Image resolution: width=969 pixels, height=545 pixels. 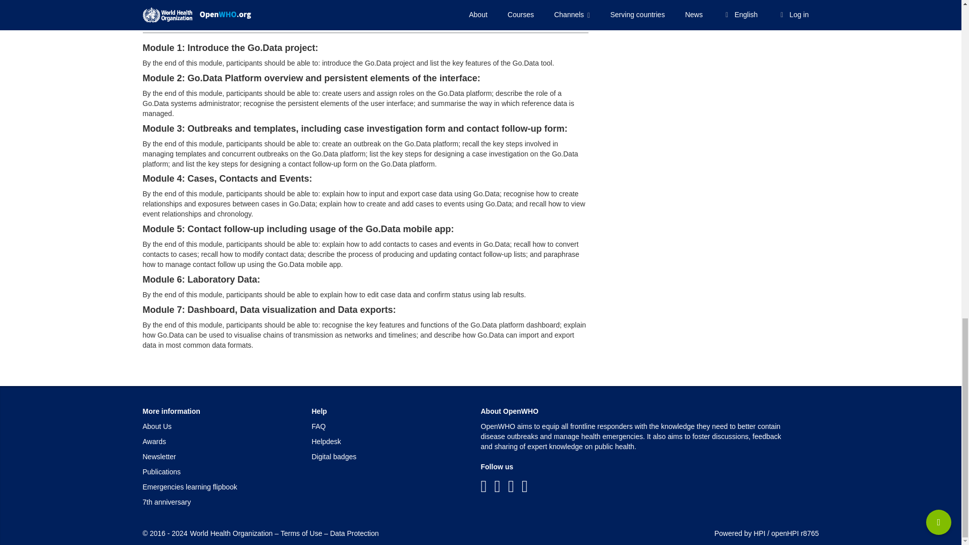 What do you see at coordinates (156, 426) in the screenshot?
I see `About Us` at bounding box center [156, 426].